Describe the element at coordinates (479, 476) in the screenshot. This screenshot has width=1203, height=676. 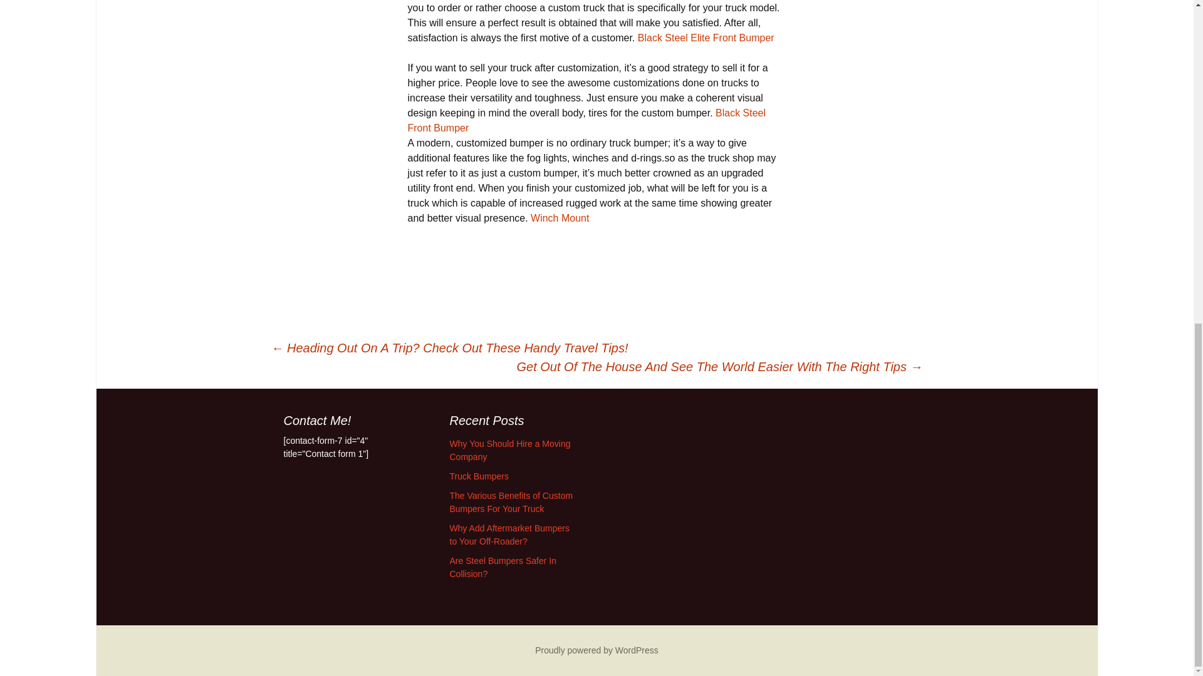
I see `Truck Bumpers` at that location.